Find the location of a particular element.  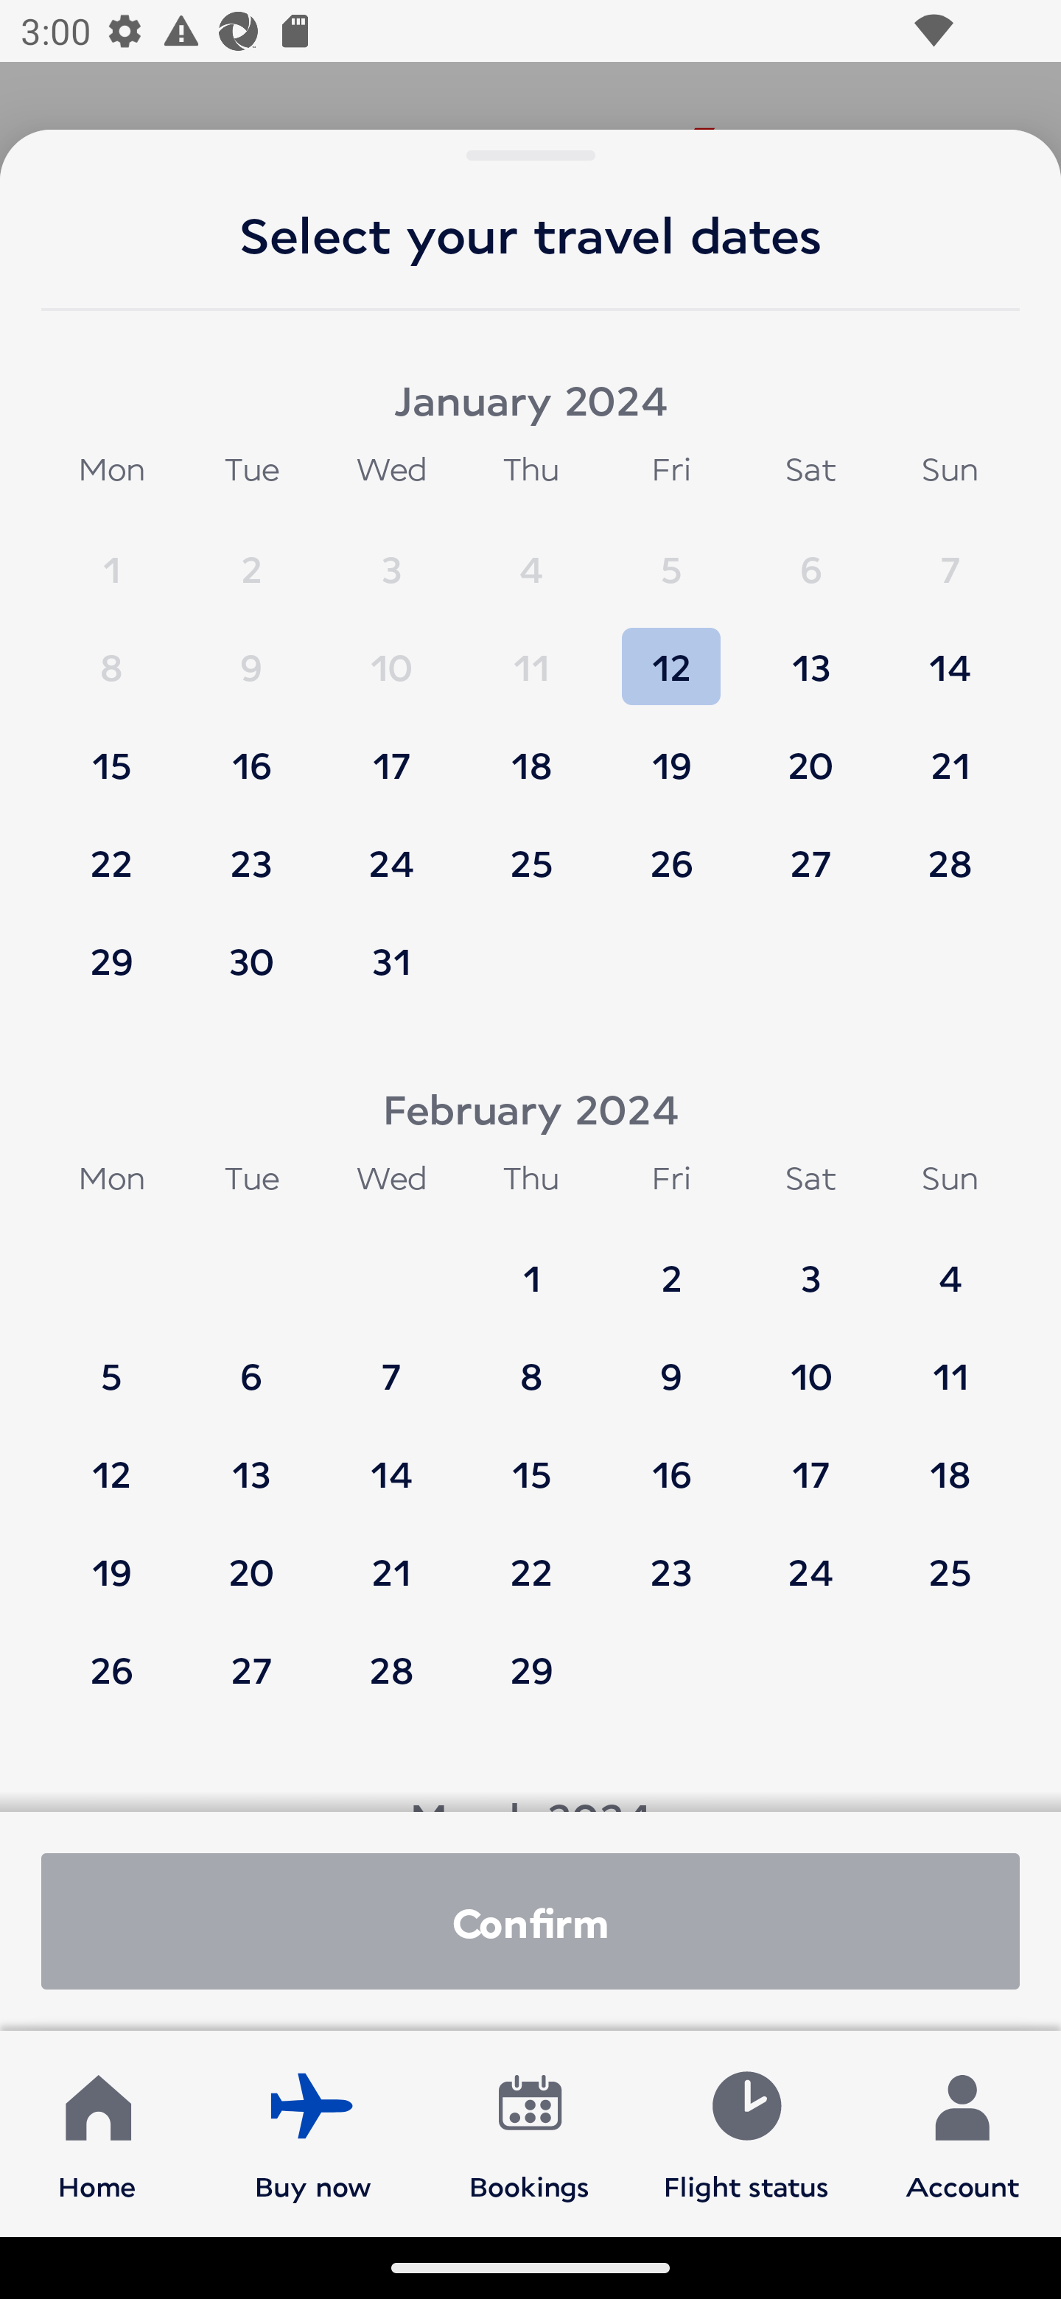

31 is located at coordinates (391, 961).